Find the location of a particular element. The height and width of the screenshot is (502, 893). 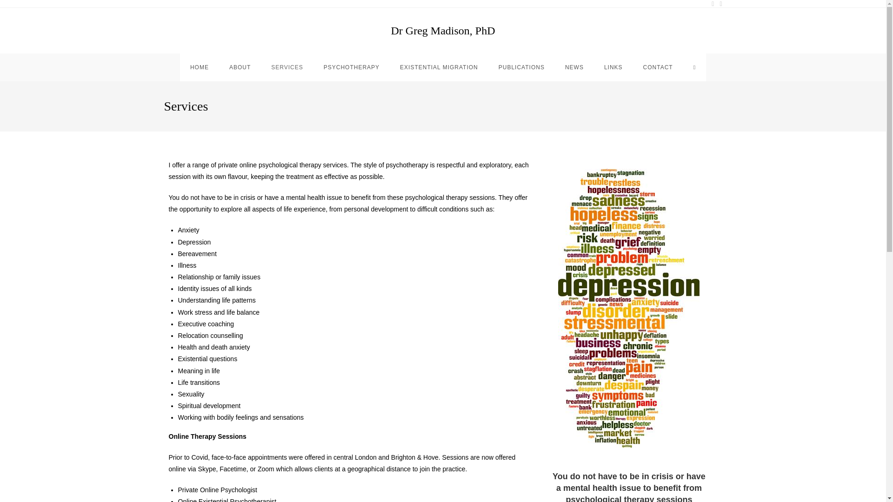

ABOUT is located at coordinates (240, 67).